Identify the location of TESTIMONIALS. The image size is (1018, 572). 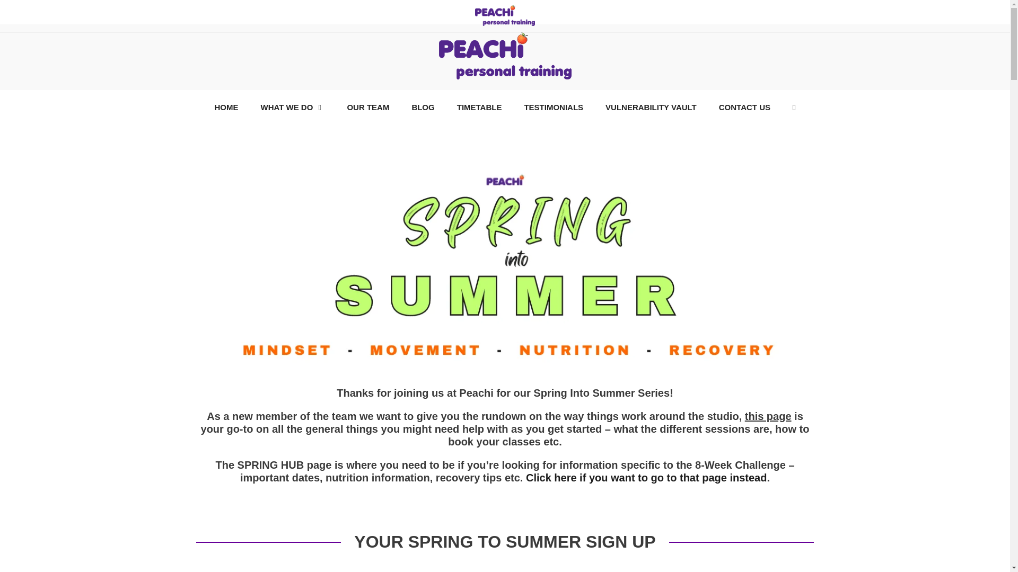
(554, 107).